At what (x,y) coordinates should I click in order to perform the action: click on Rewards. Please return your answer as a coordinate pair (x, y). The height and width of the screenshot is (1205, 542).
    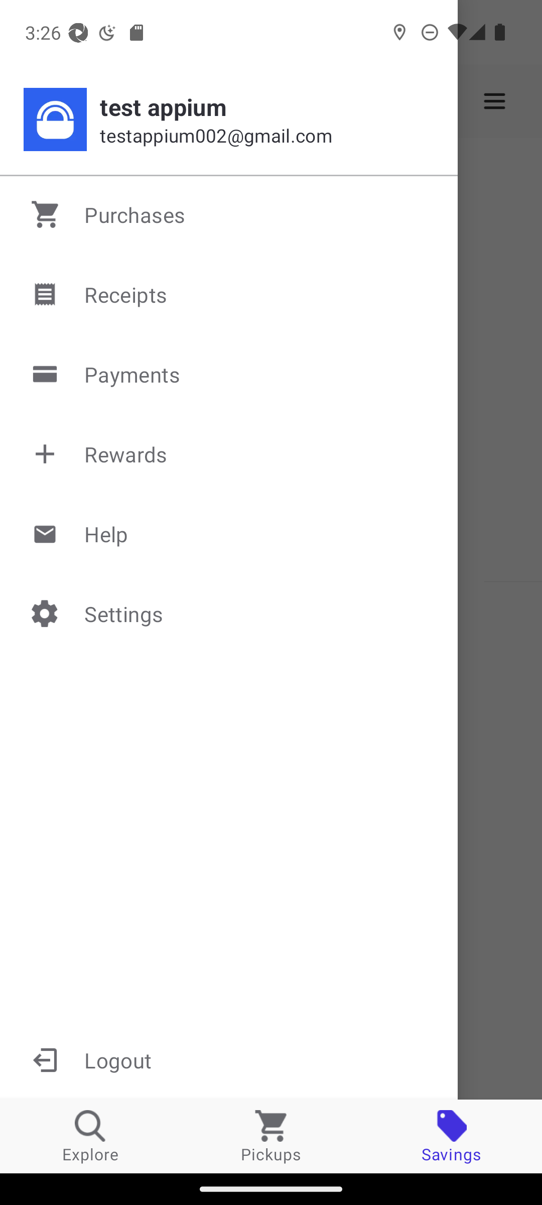
    Looking at the image, I should click on (230, 454).